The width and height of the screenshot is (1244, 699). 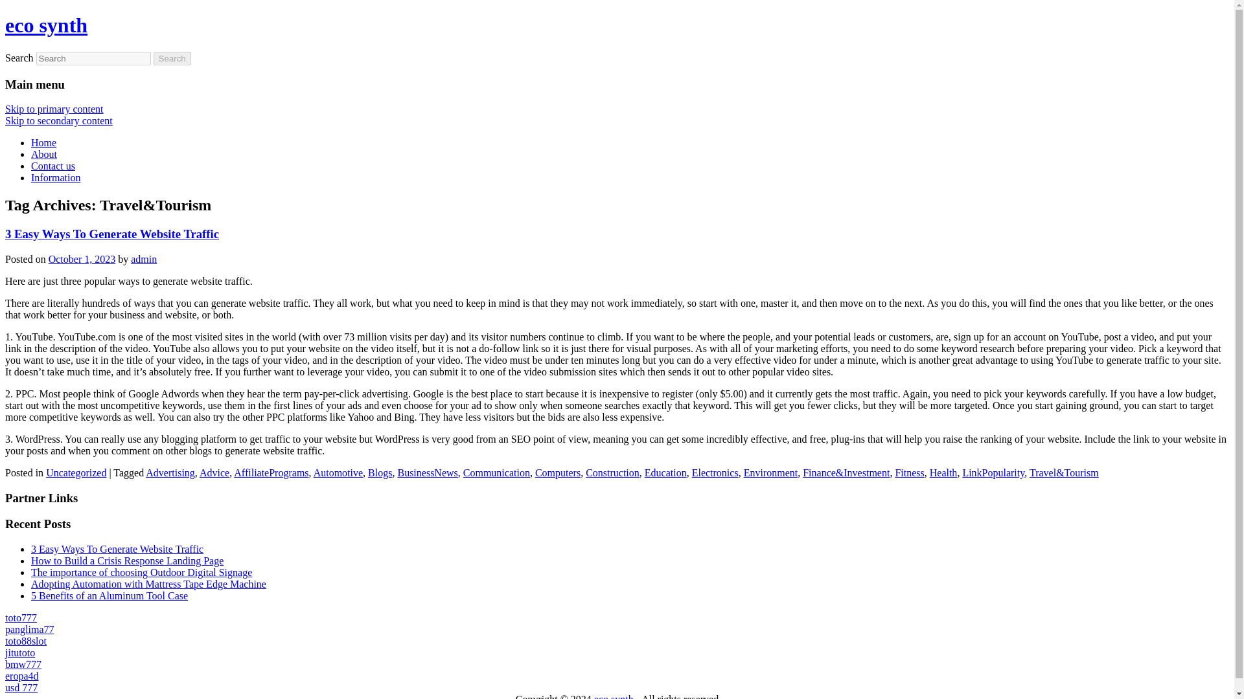 What do you see at coordinates (30, 629) in the screenshot?
I see `panglima77` at bounding box center [30, 629].